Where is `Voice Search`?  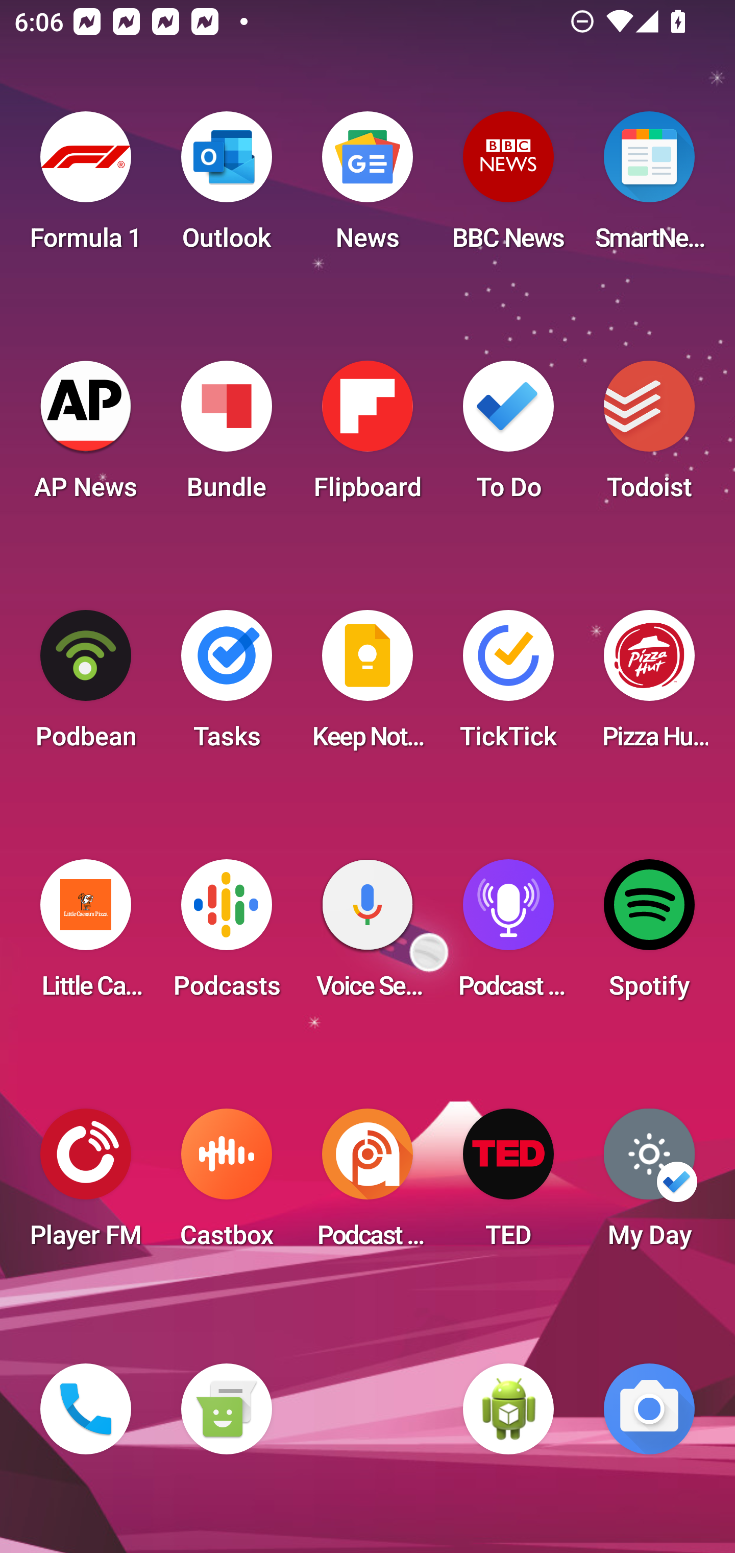
Voice Search is located at coordinates (367, 935).